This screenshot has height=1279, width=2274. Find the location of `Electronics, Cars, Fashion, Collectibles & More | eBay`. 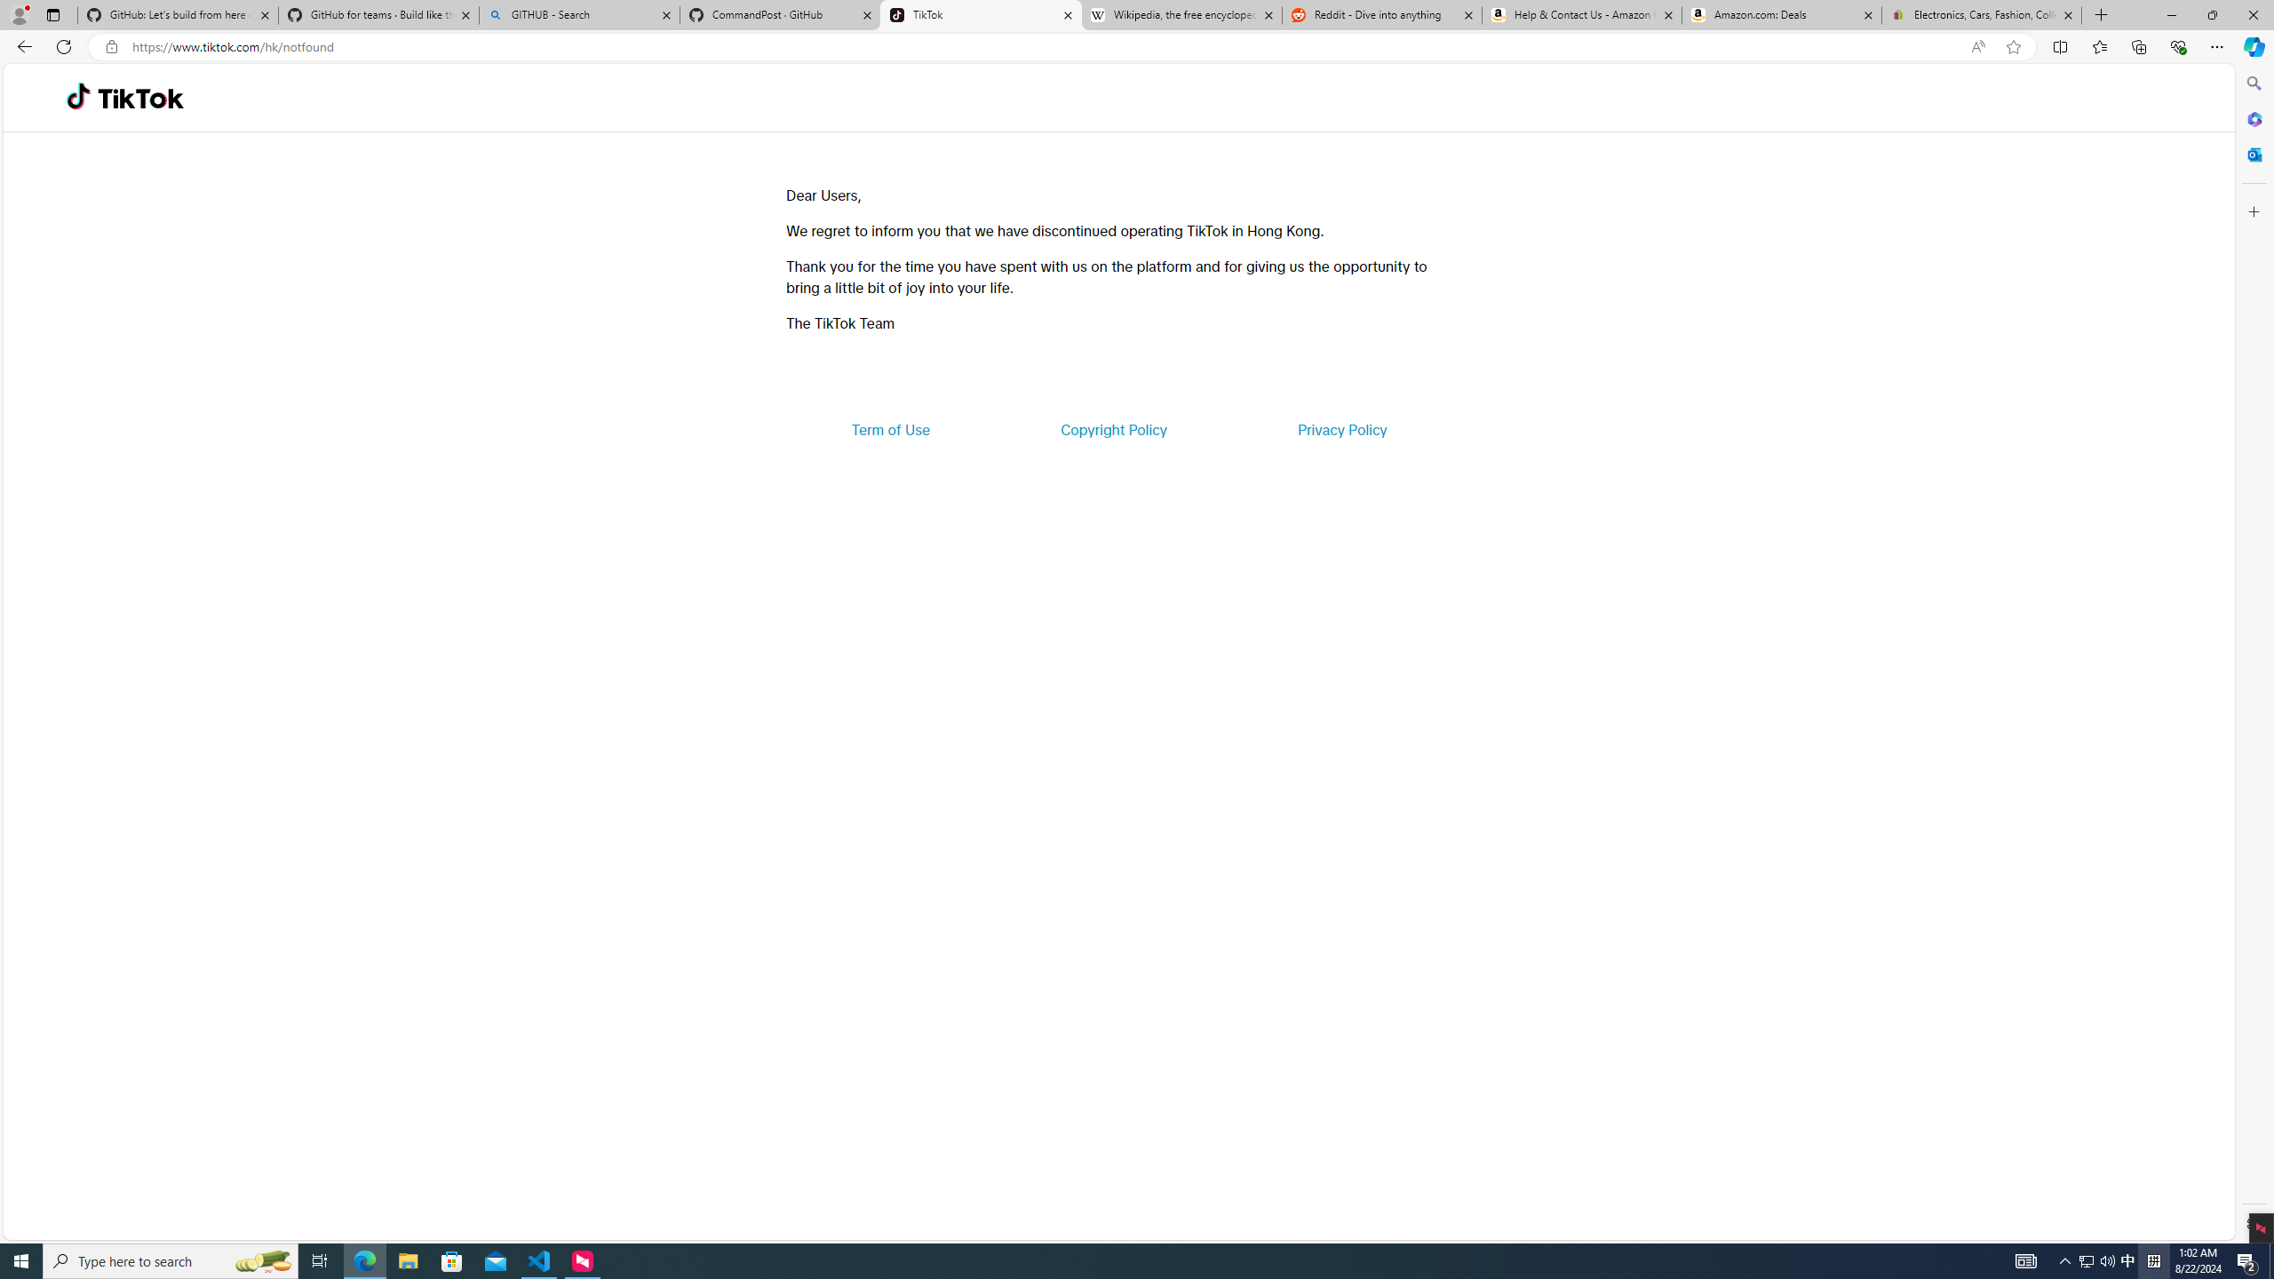

Electronics, Cars, Fashion, Collectibles & More | eBay is located at coordinates (1981, 15).